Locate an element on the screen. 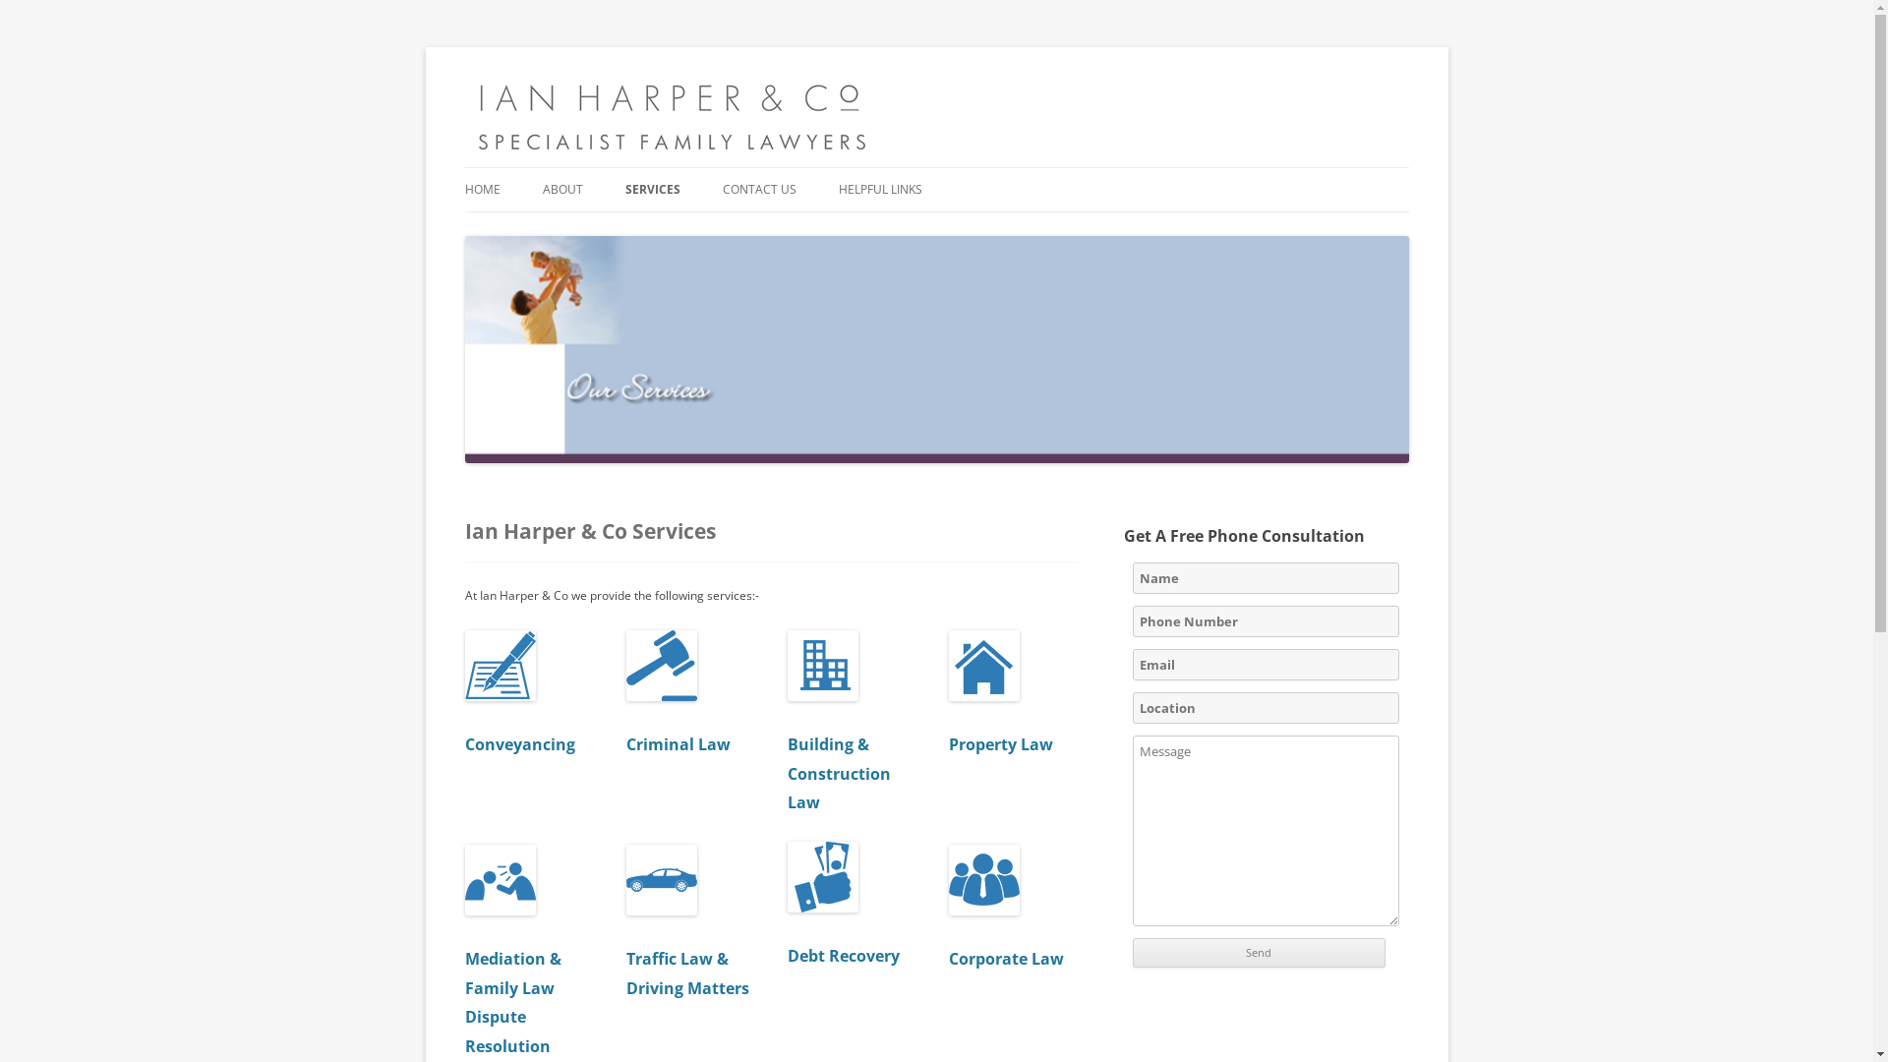 This screenshot has width=1888, height=1062. Property Law is located at coordinates (1013, 736).